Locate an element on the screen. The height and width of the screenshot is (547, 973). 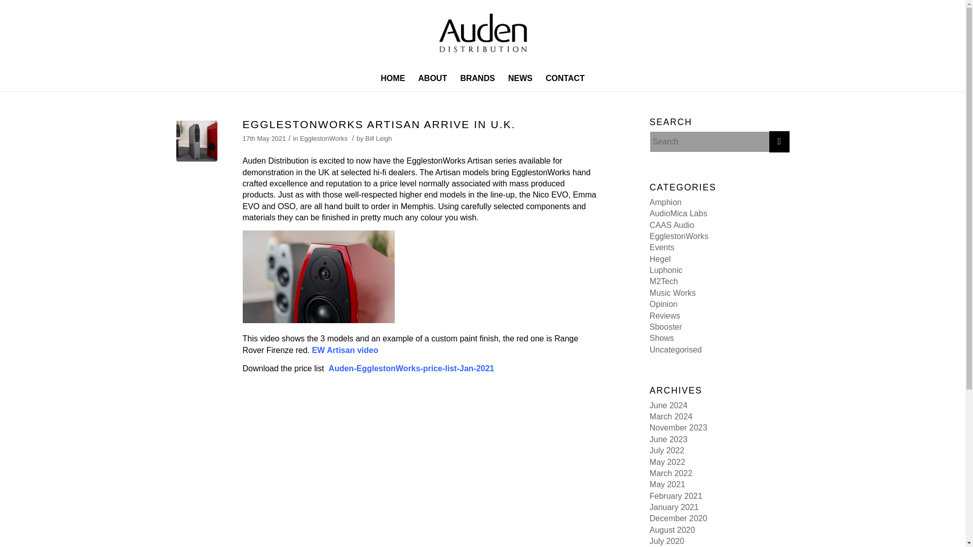
Uncategorised is located at coordinates (676, 349).